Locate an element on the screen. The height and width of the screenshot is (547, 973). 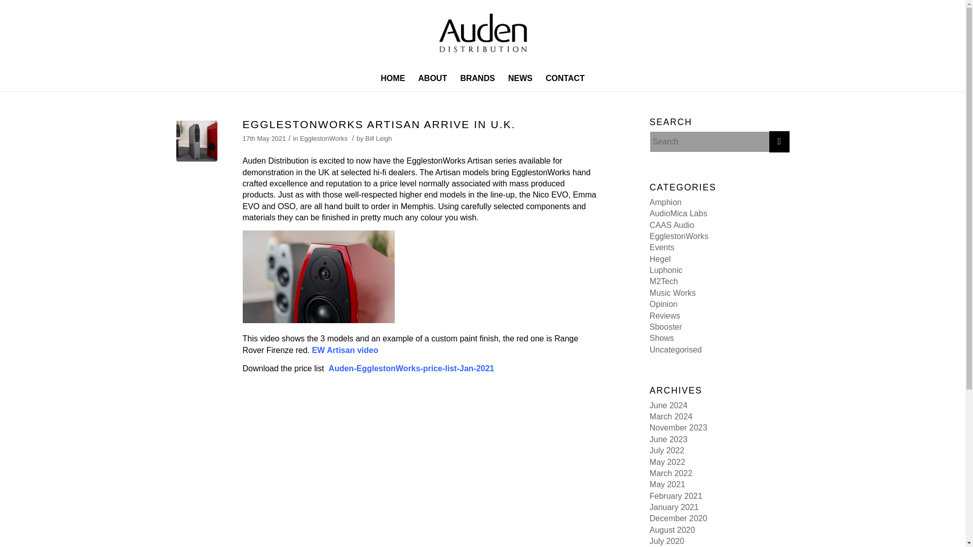
Uncategorised is located at coordinates (676, 349).